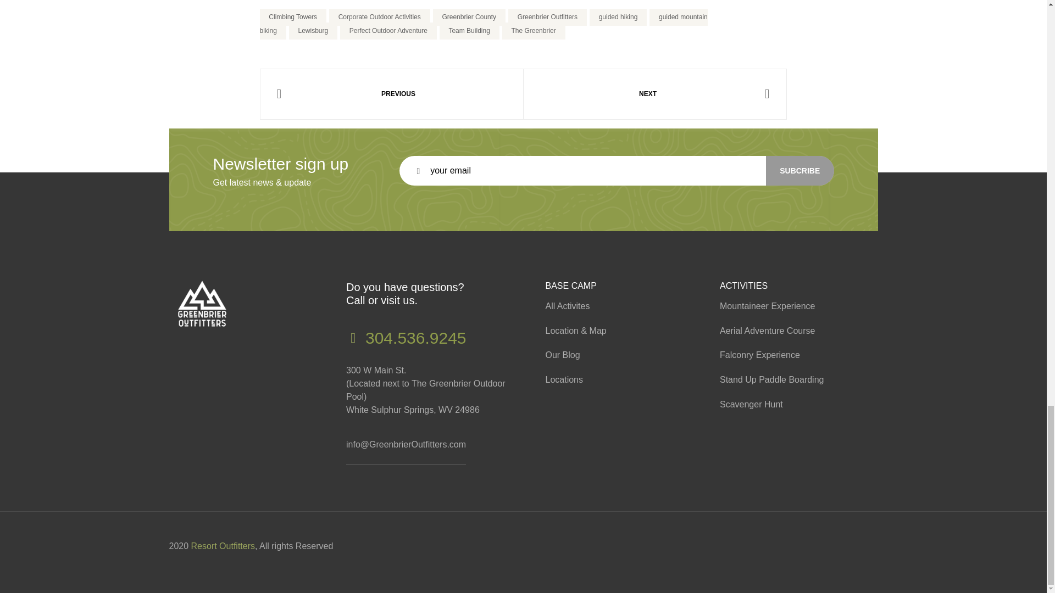 The image size is (1055, 593). What do you see at coordinates (380, 18) in the screenshot?
I see `Corporate Outdoor Activities` at bounding box center [380, 18].